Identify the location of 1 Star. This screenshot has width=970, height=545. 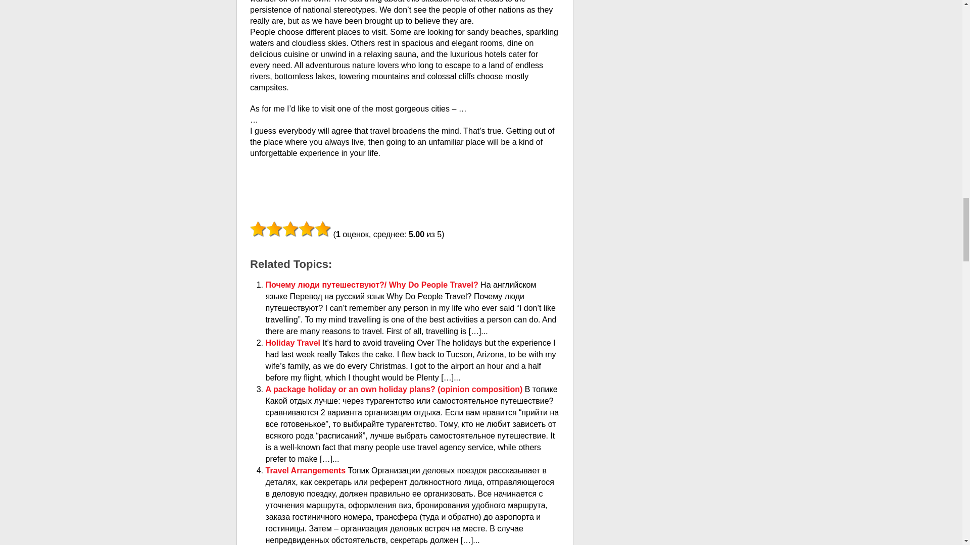
(258, 229).